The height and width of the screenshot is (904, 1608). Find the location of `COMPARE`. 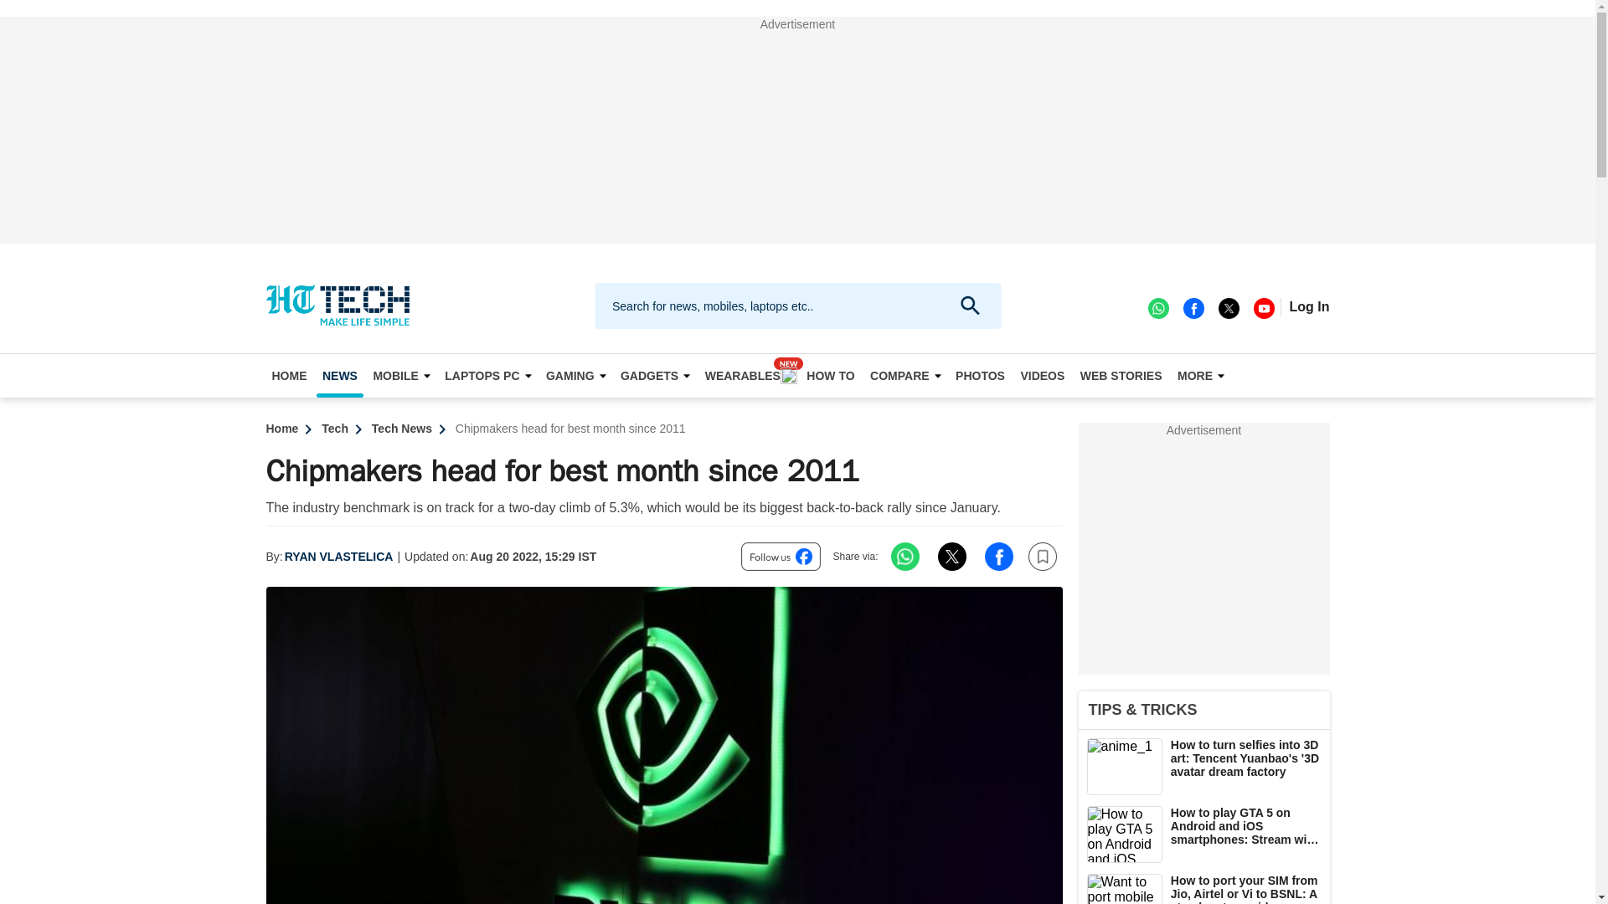

COMPARE is located at coordinates (905, 376).